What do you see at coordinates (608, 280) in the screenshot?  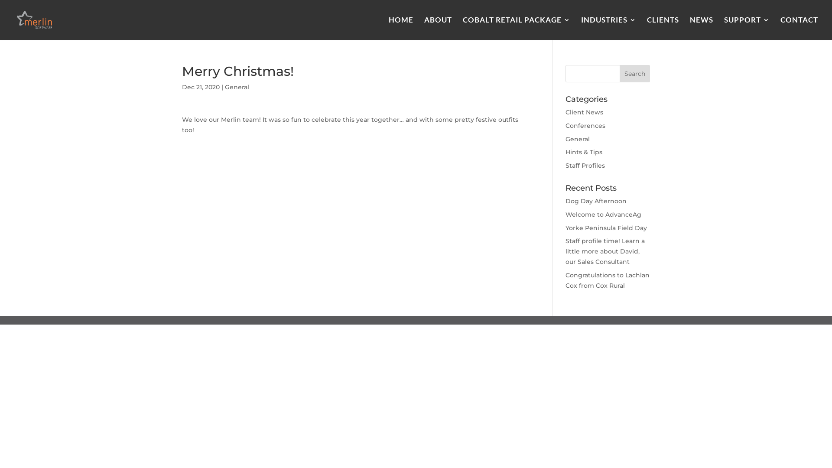 I see `Congratulations to Lachlan Cox from Cox Rural` at bounding box center [608, 280].